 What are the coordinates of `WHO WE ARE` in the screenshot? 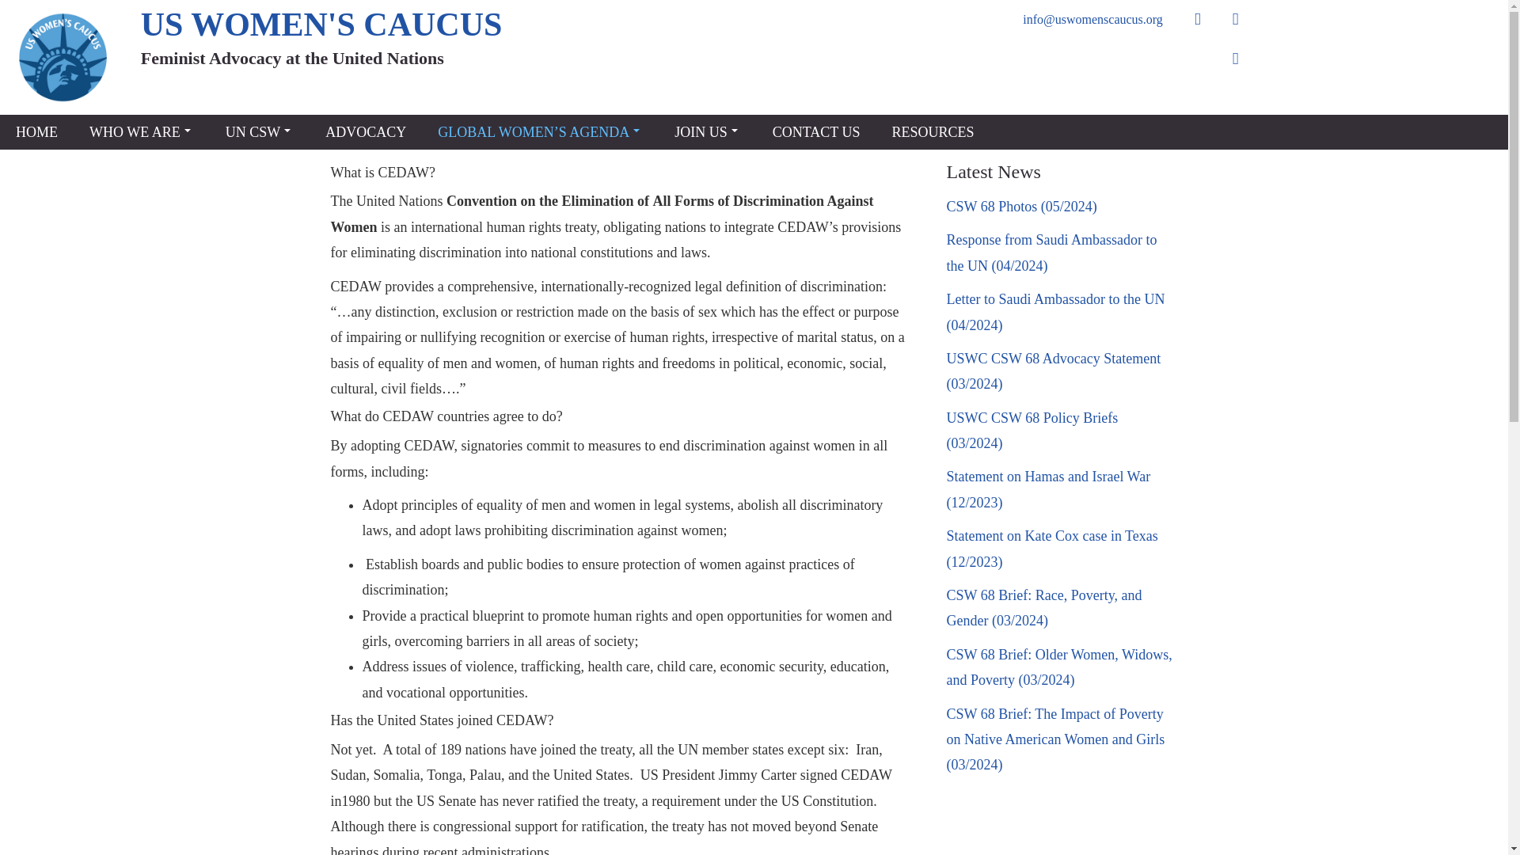 It's located at (141, 131).